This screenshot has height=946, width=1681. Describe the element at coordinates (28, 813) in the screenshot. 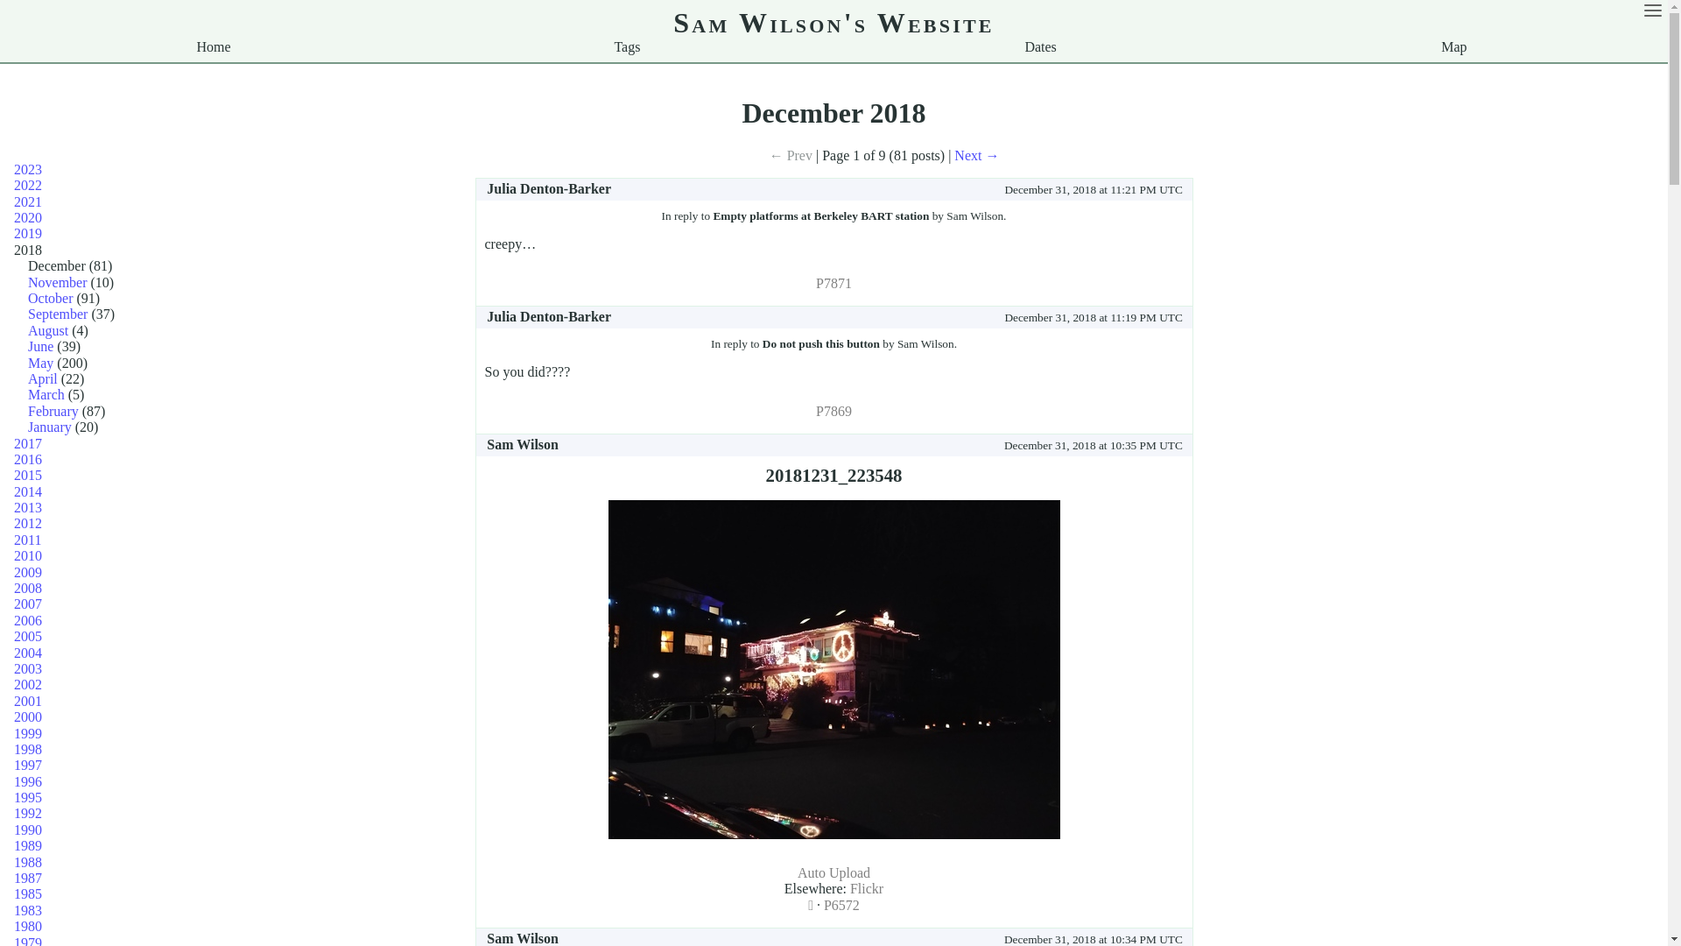

I see `1992` at that location.